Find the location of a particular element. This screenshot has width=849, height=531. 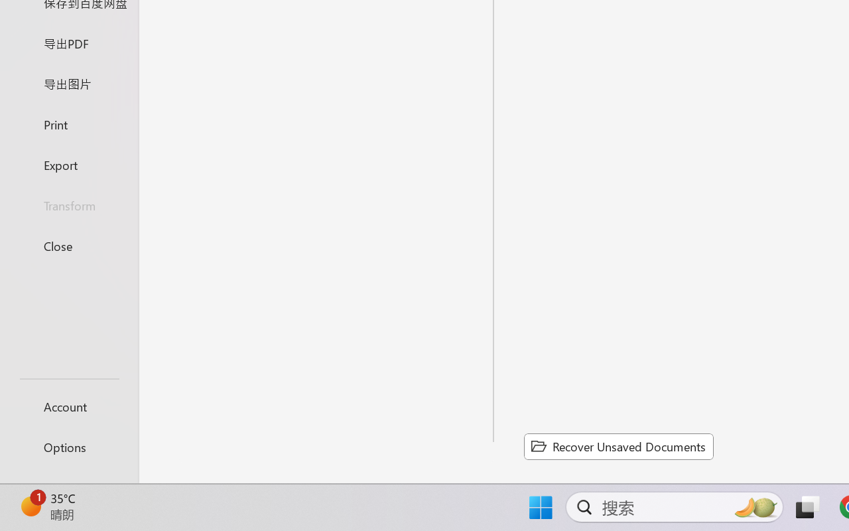

Options is located at coordinates (69, 447).